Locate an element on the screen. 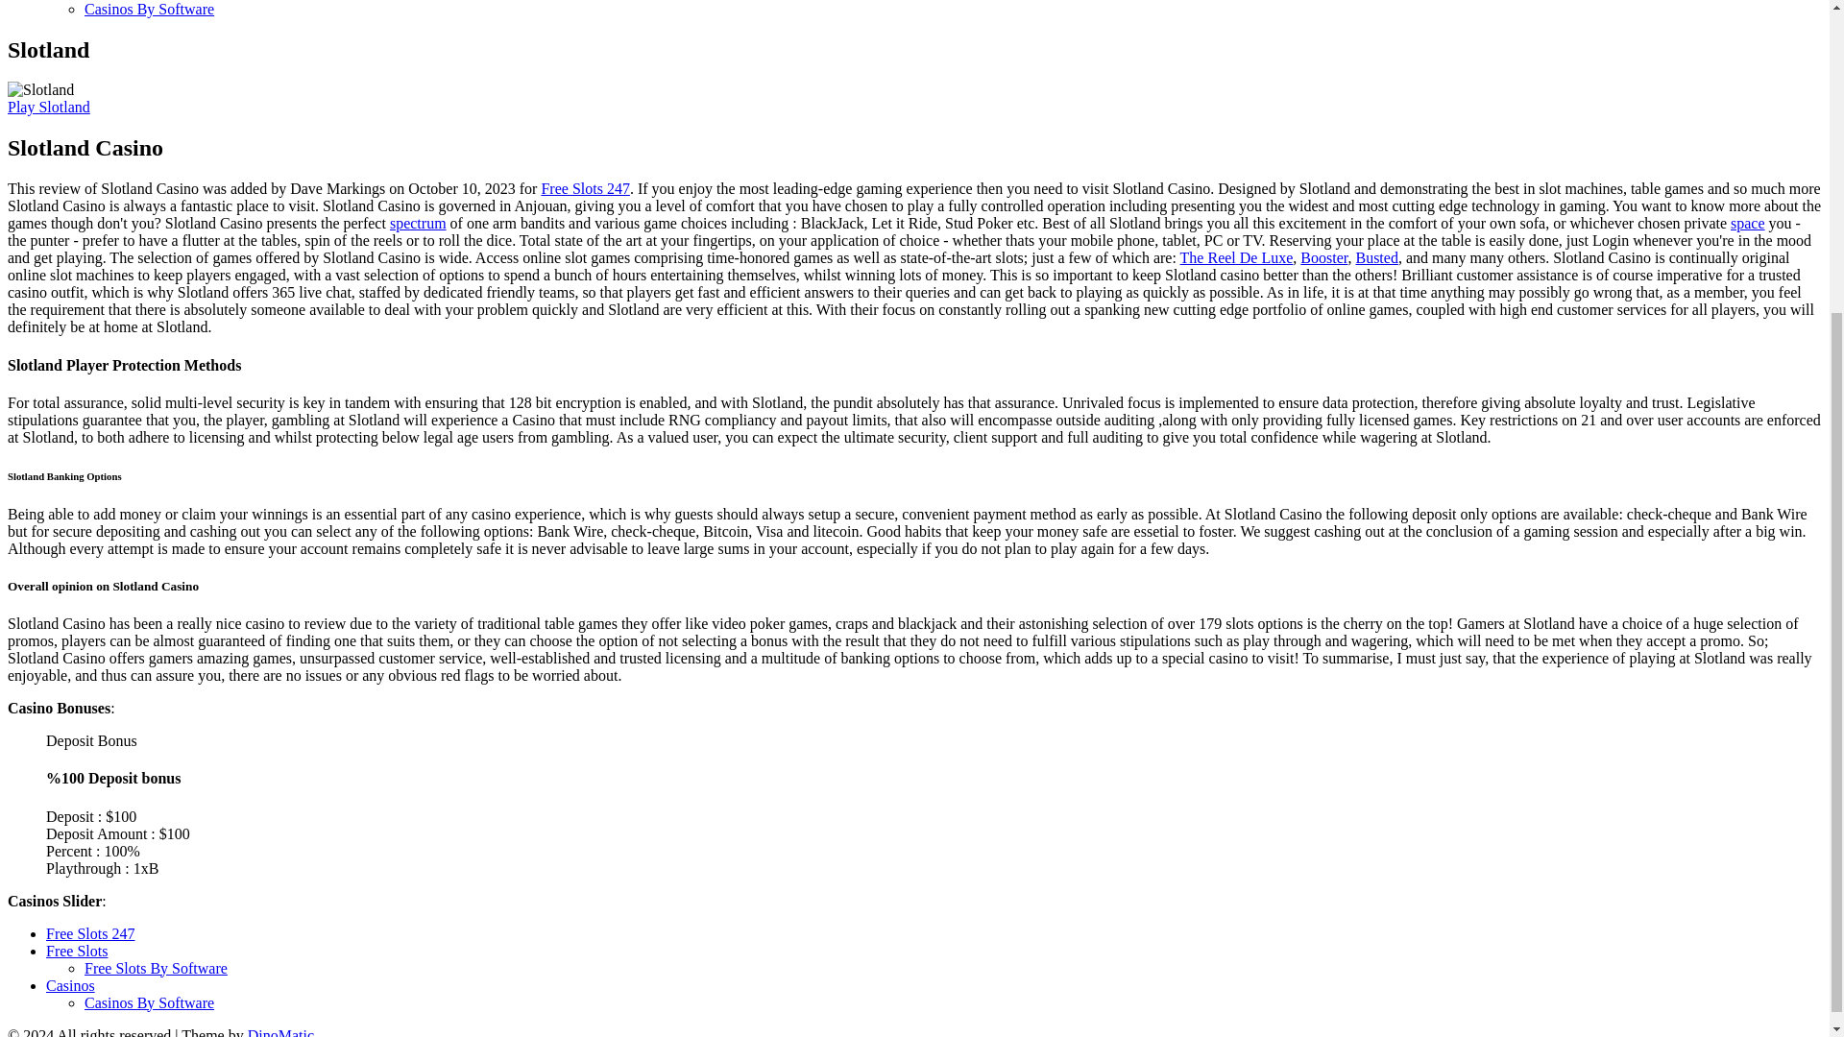 This screenshot has width=1844, height=1037. Play Slotland is located at coordinates (48, 106).